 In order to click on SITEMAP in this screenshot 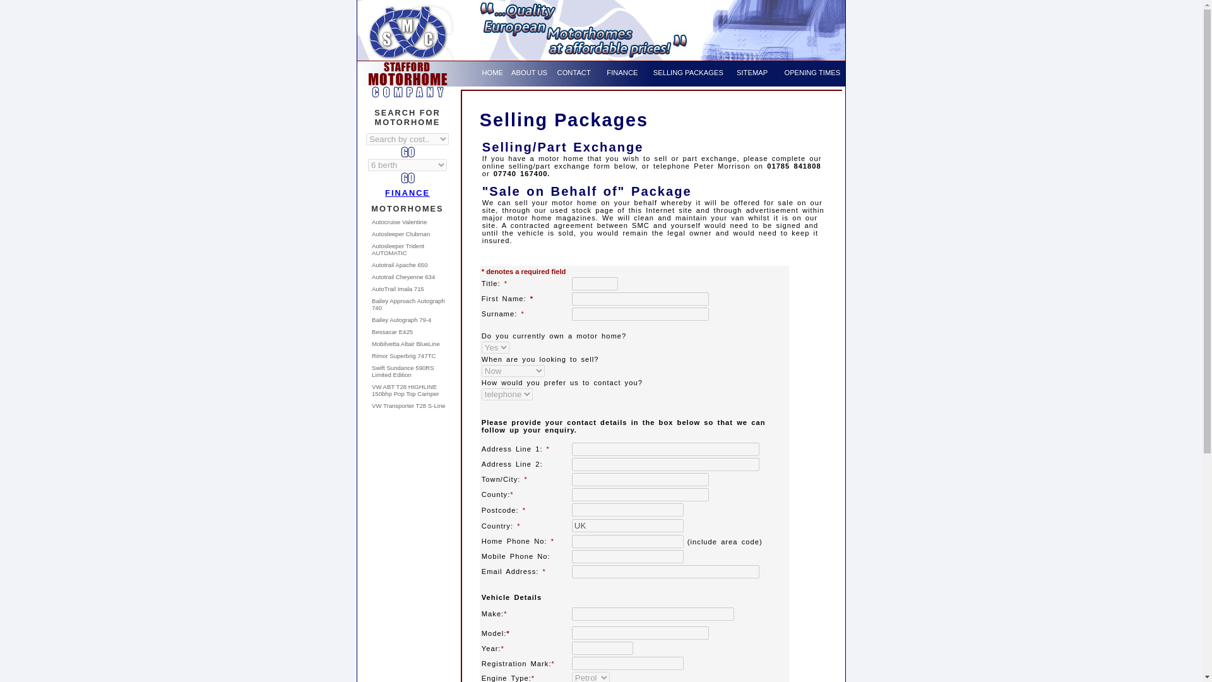, I will do `click(752, 72)`.